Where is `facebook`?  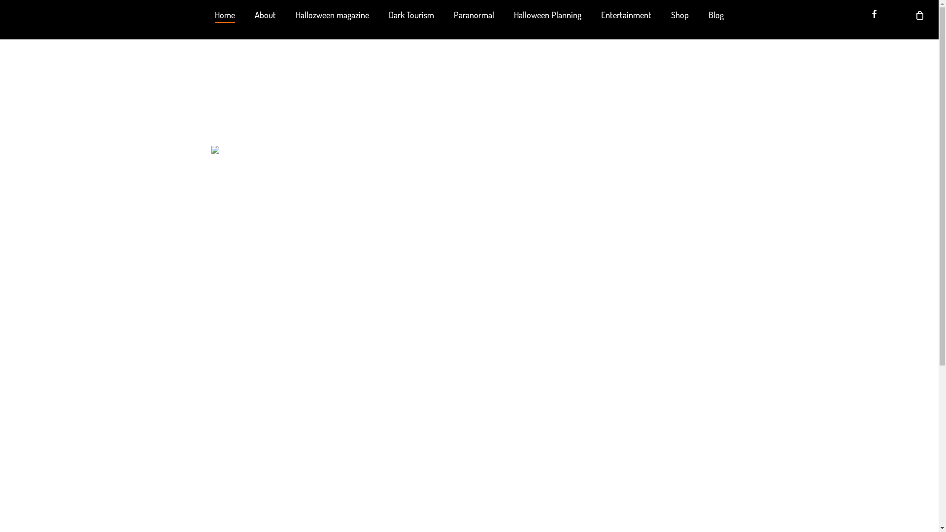
facebook is located at coordinates (874, 15).